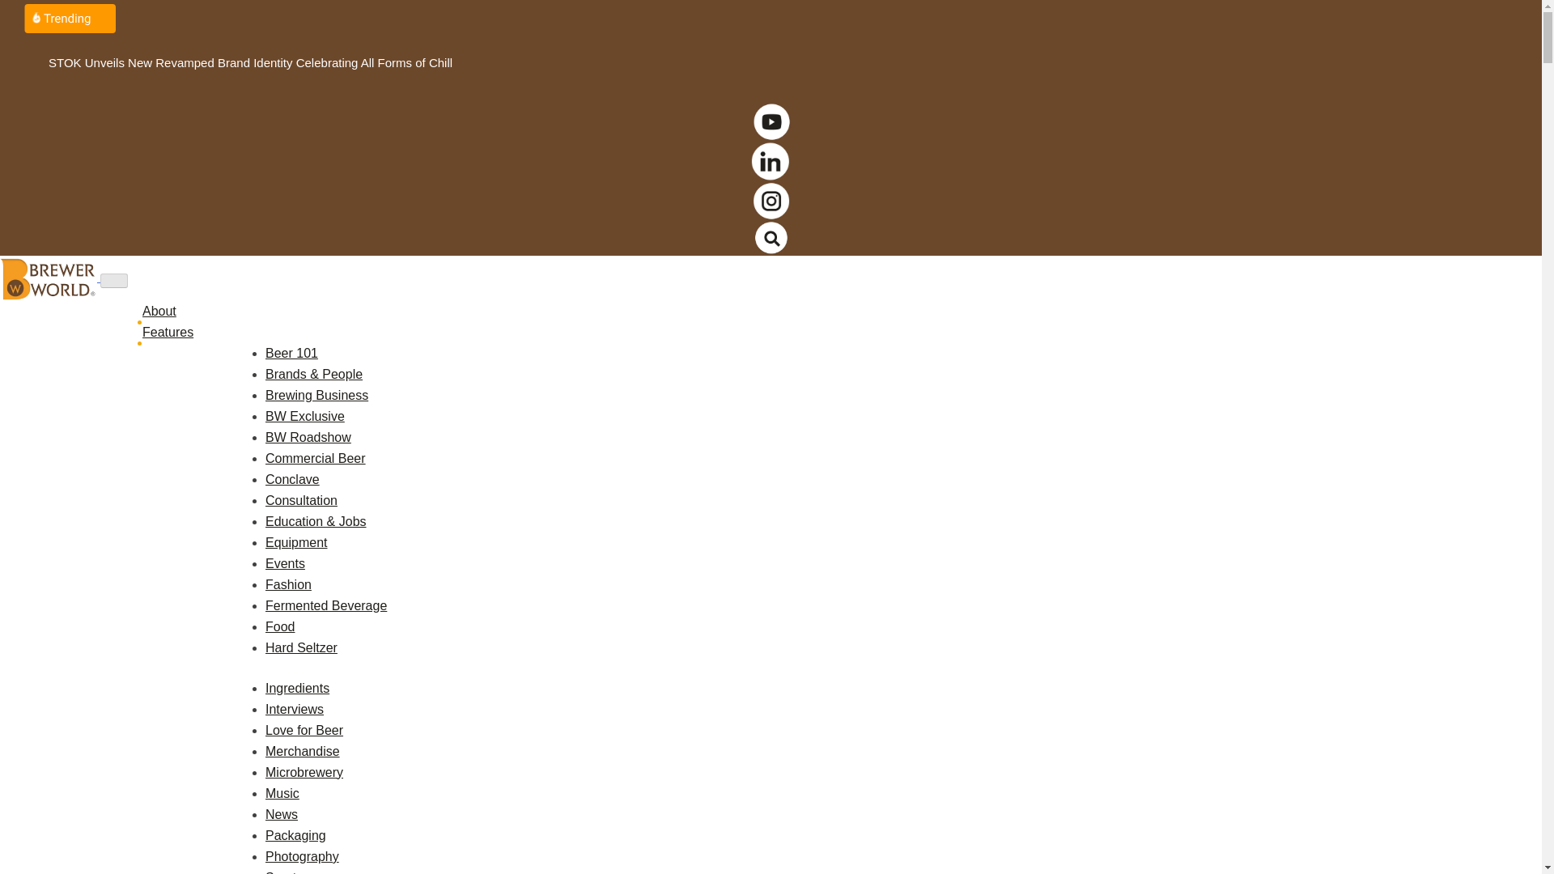 This screenshot has height=874, width=1554. Describe the element at coordinates (284, 872) in the screenshot. I see `Sports` at that location.